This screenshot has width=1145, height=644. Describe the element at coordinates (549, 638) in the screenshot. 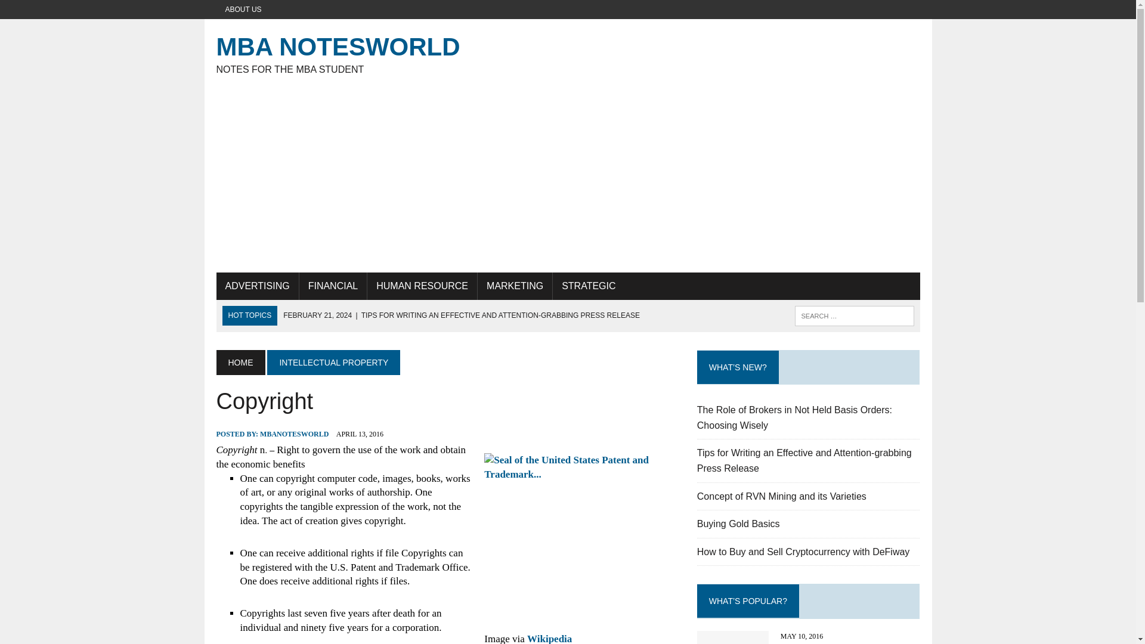

I see `Wikipedia` at that location.